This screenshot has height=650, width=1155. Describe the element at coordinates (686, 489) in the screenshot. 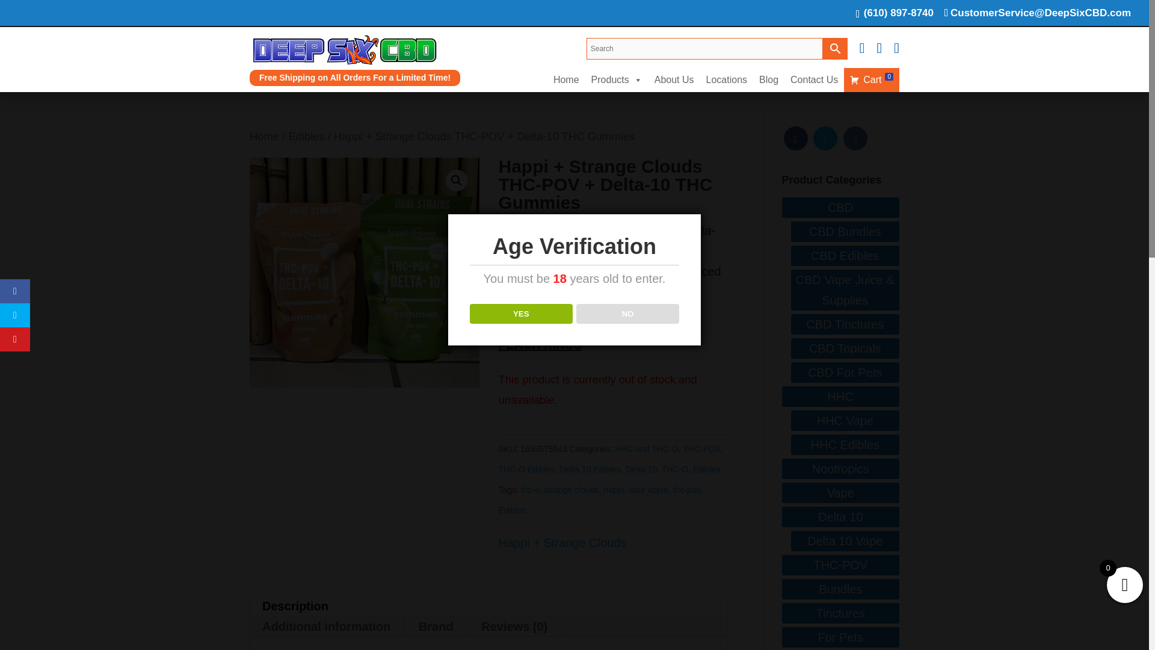

I see `thc-pov` at that location.